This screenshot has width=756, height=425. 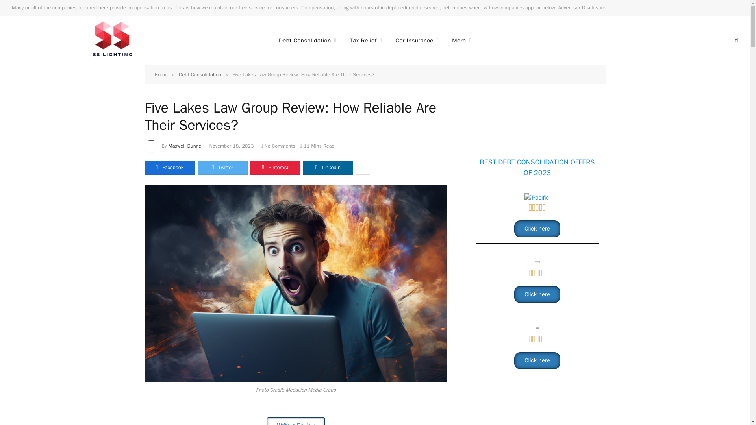 What do you see at coordinates (417, 40) in the screenshot?
I see `Car Insurance` at bounding box center [417, 40].